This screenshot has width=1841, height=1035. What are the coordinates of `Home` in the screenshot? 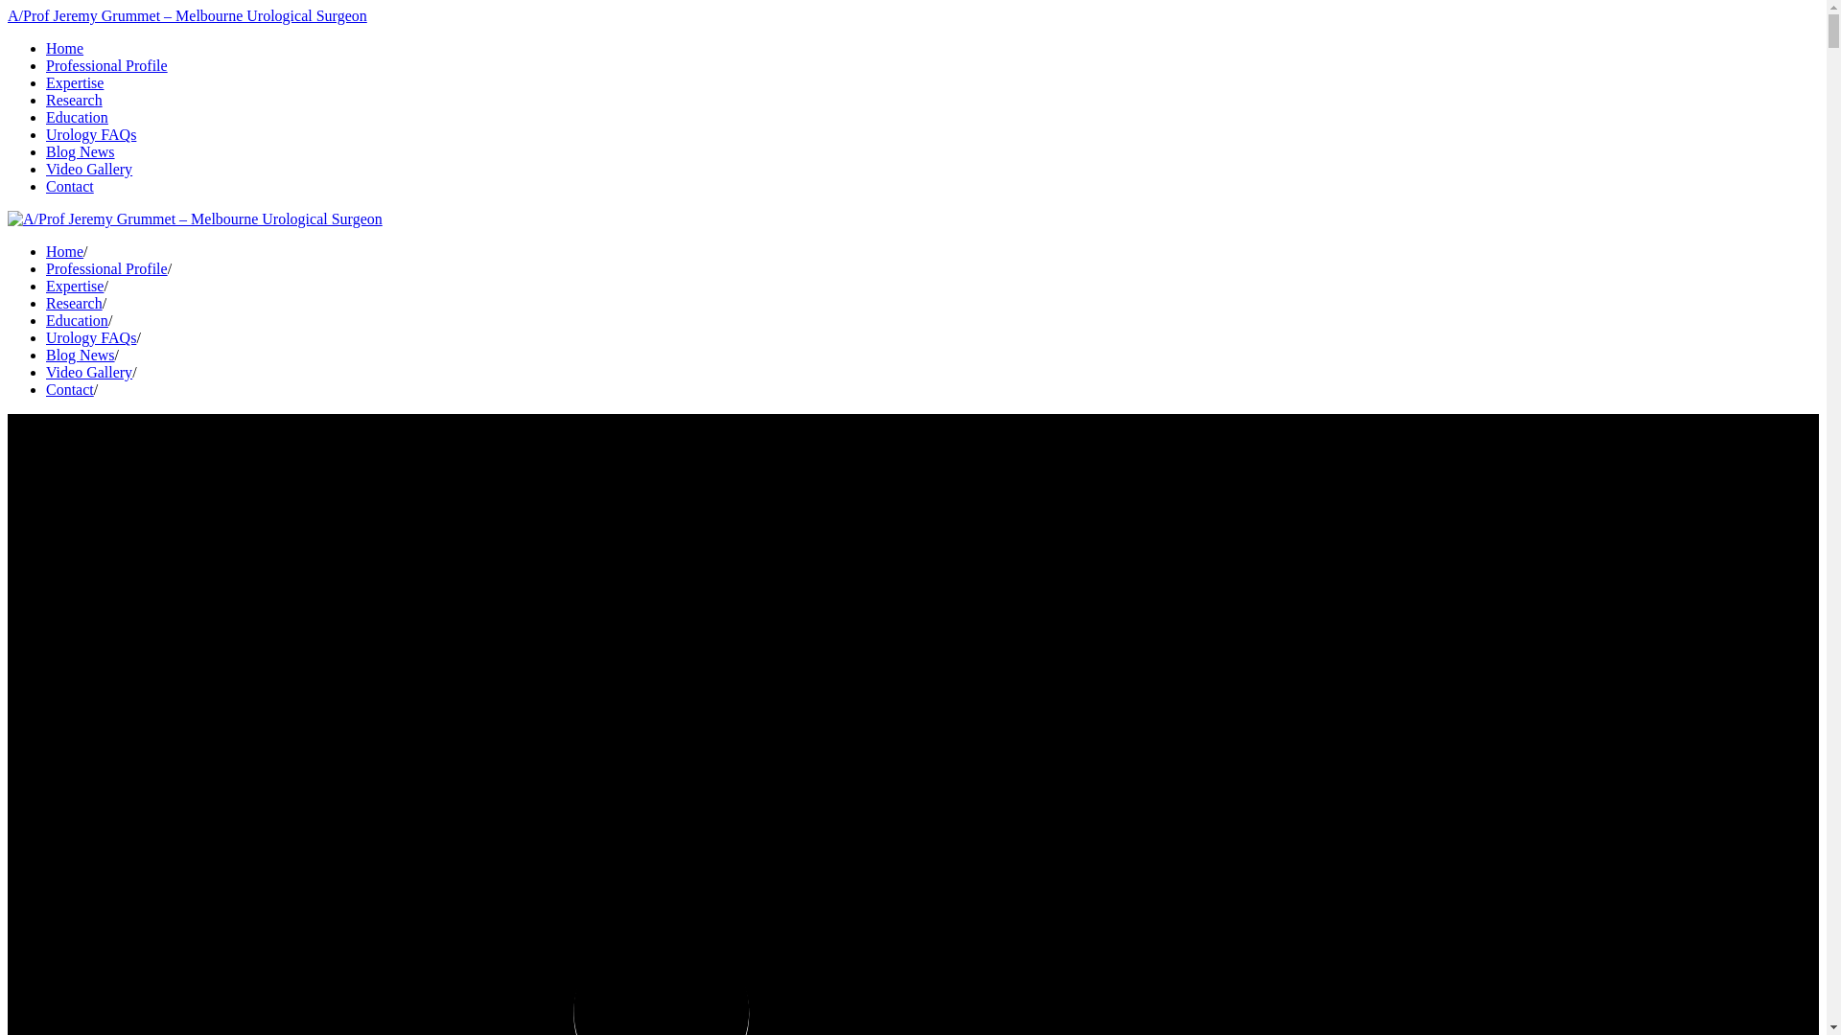 It's located at (65, 251).